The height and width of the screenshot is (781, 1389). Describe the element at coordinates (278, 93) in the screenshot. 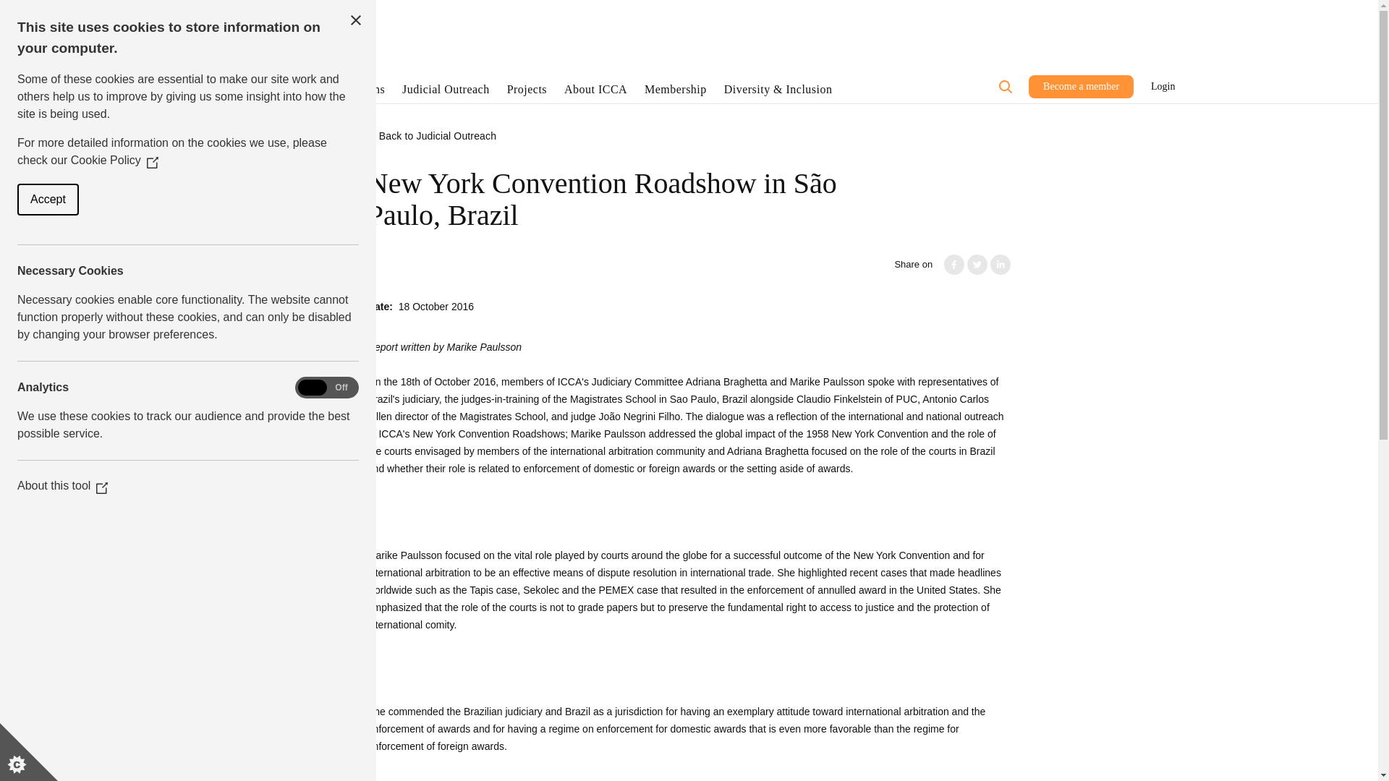

I see `Congresses` at that location.